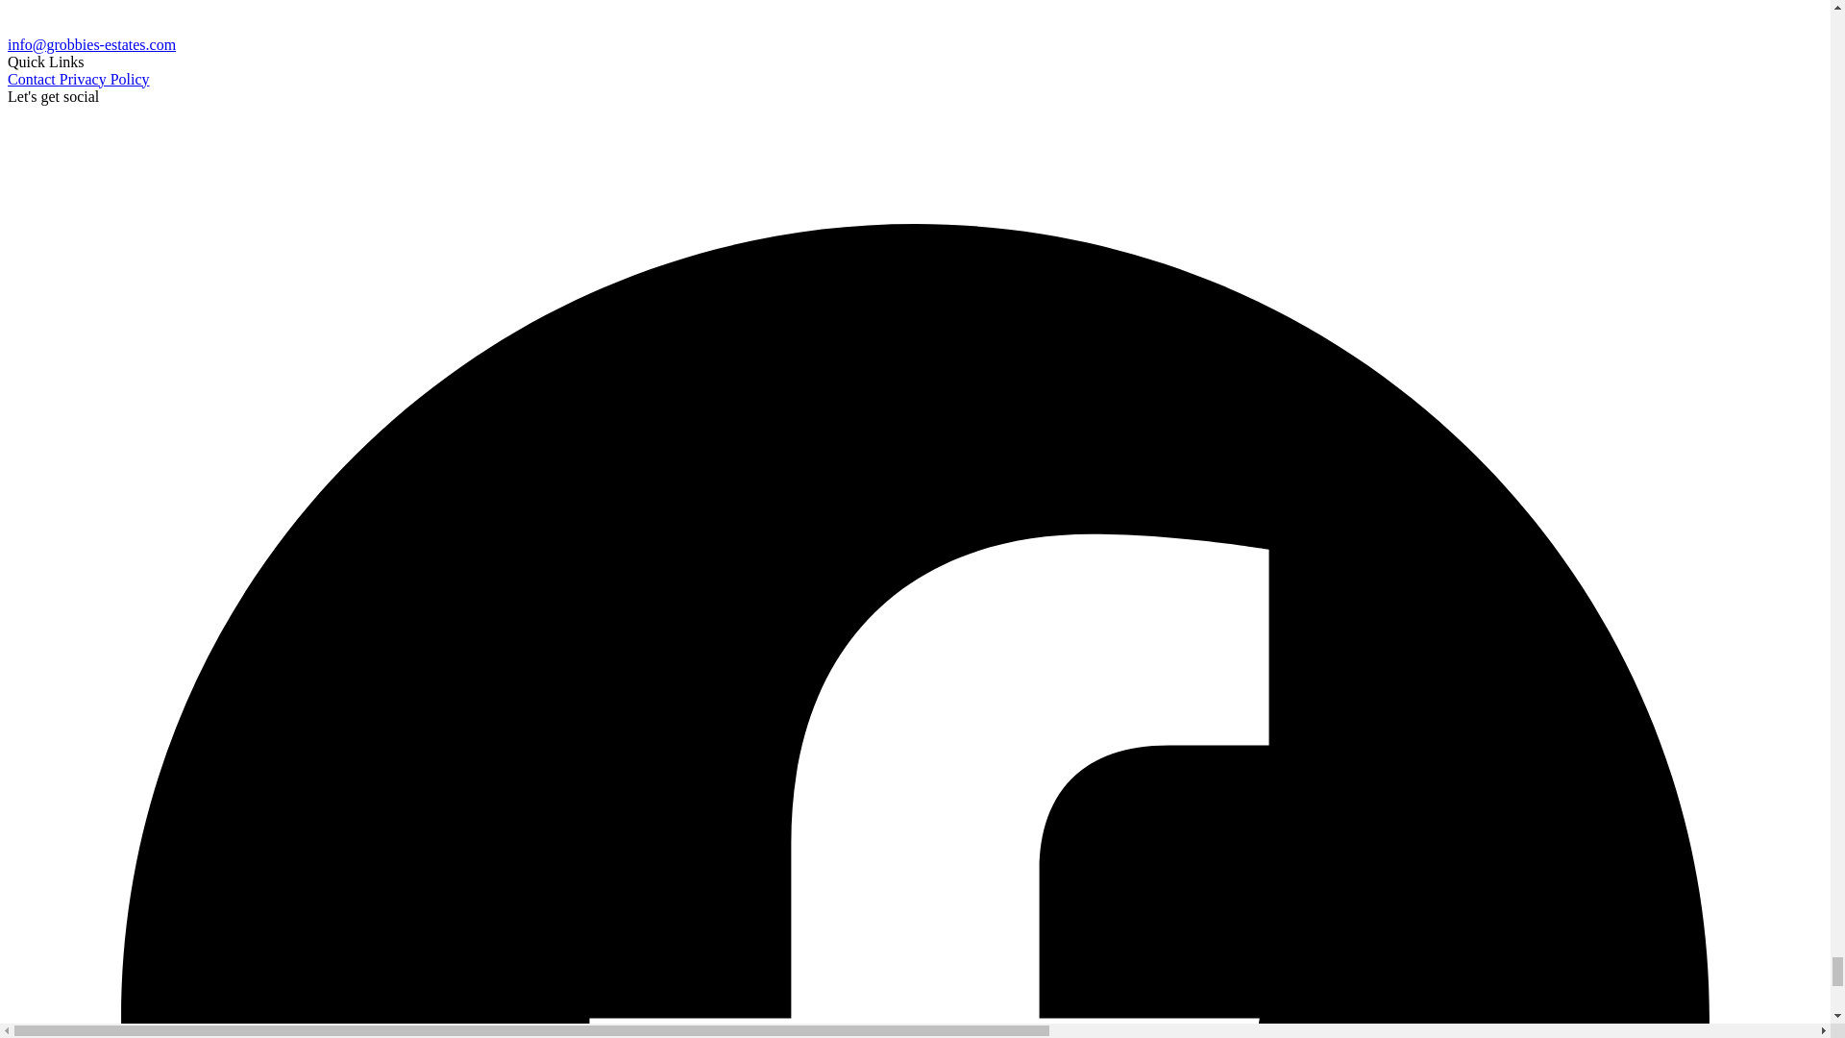  What do you see at coordinates (33, 79) in the screenshot?
I see `Contact` at bounding box center [33, 79].